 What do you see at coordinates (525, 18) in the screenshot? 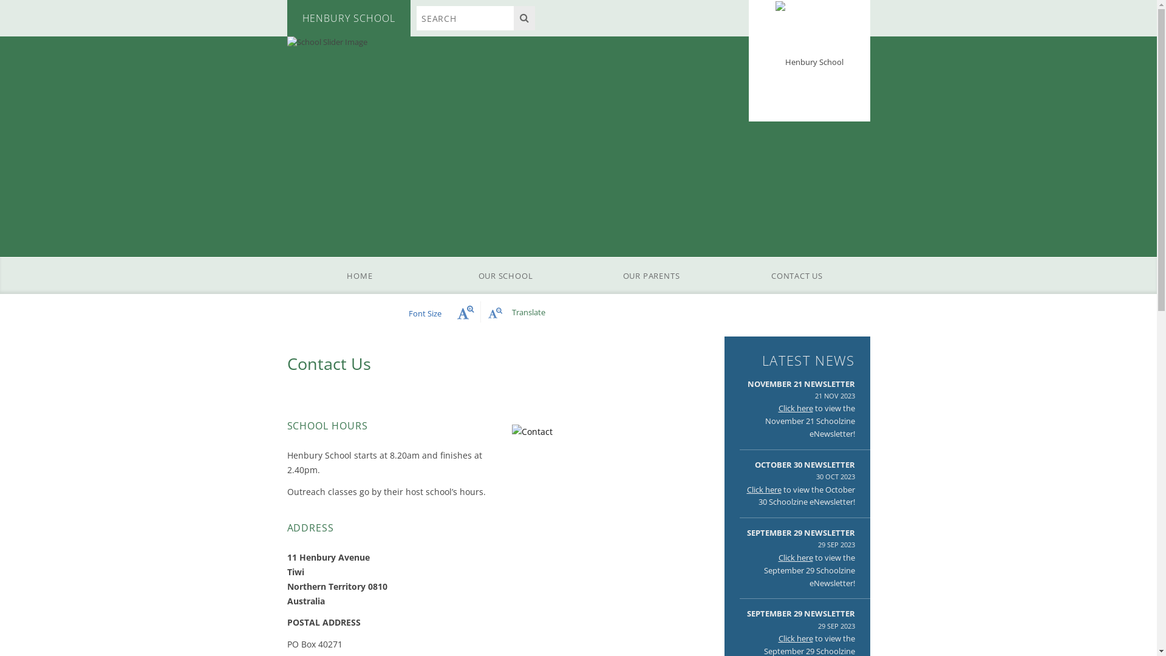
I see `Search` at bounding box center [525, 18].